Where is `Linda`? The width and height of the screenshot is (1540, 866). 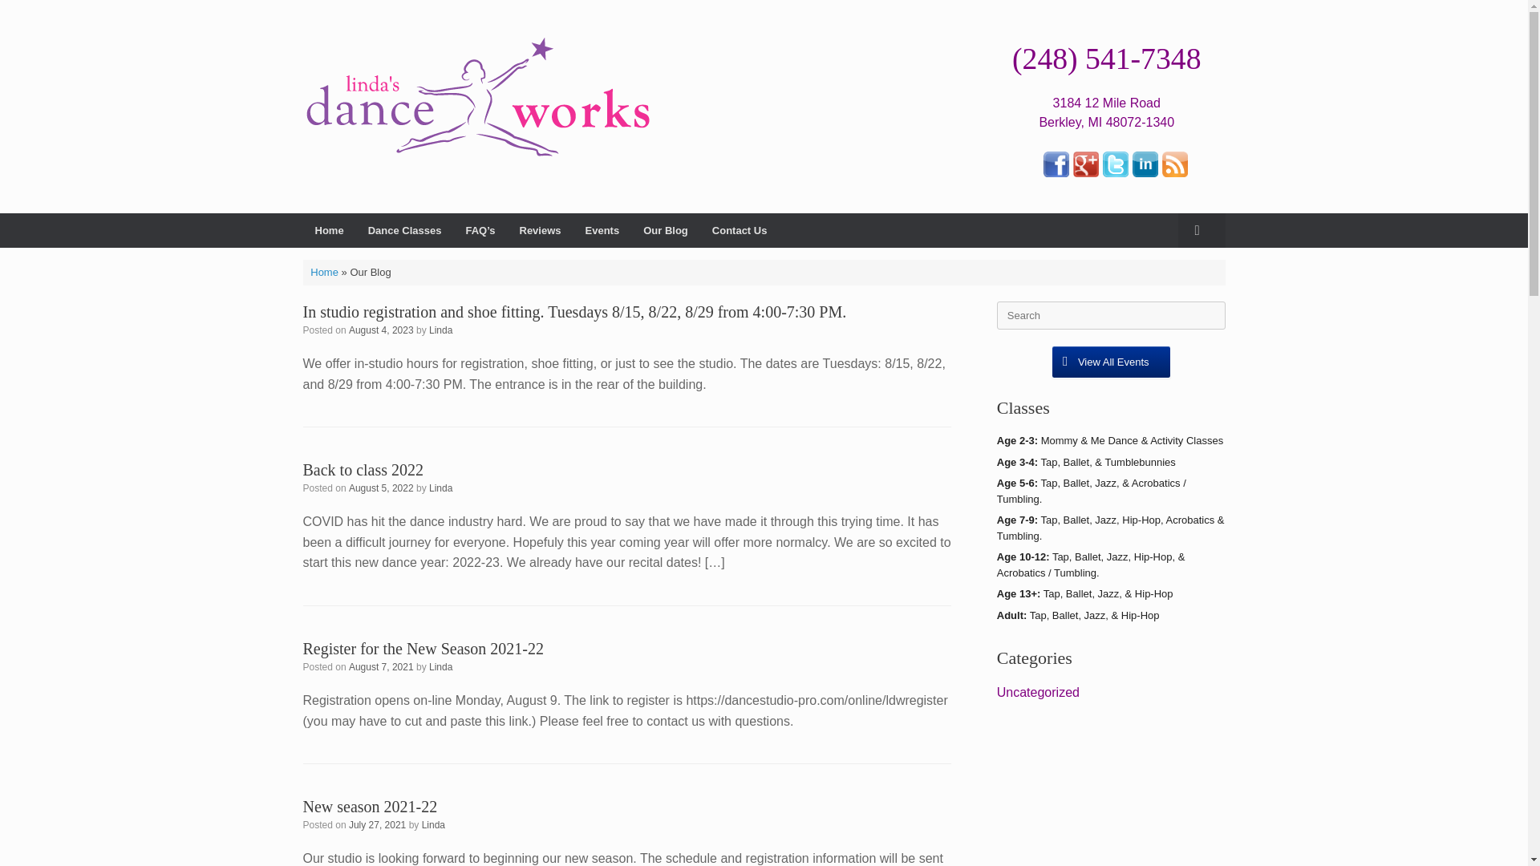
Linda is located at coordinates (433, 824).